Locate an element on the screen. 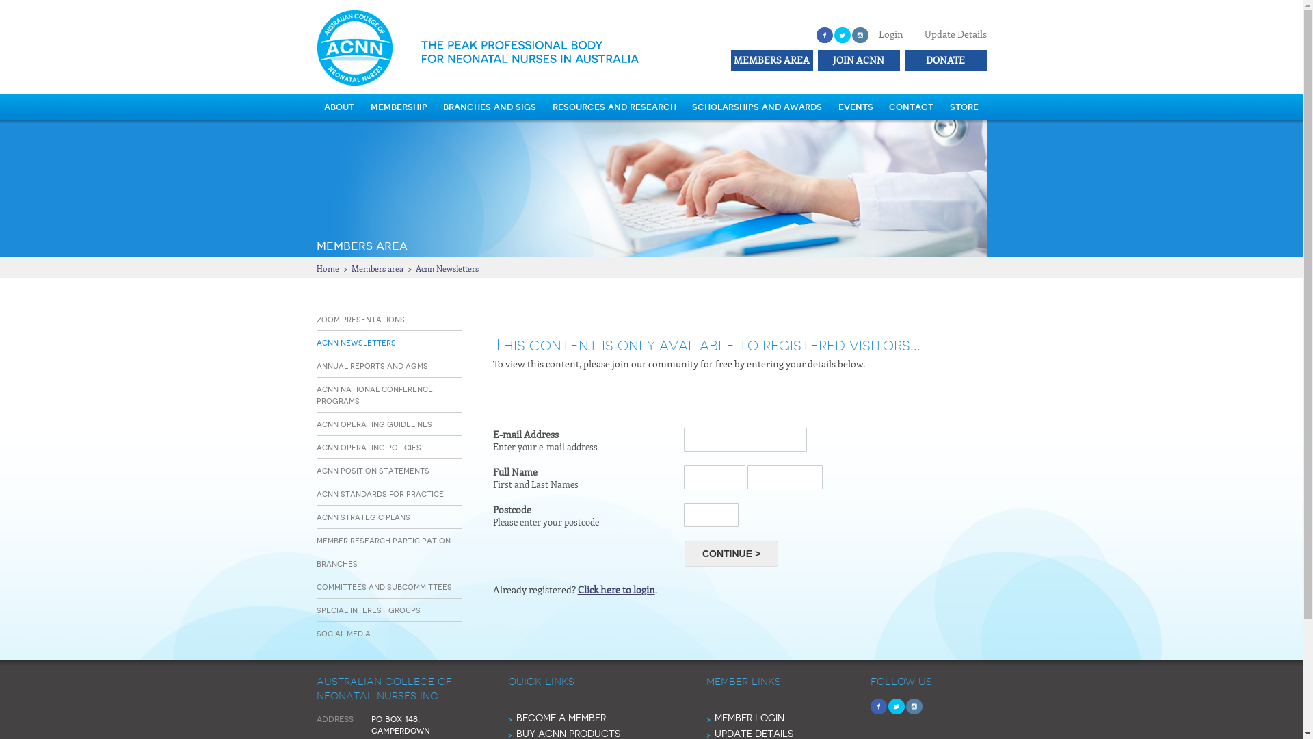  Members area is located at coordinates (377, 268).